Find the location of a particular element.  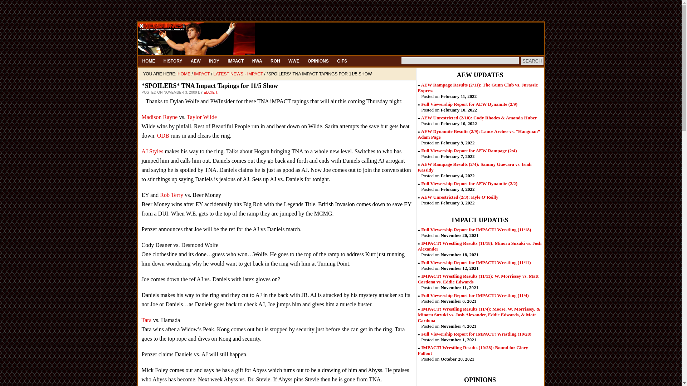

IMPACT is located at coordinates (235, 61).